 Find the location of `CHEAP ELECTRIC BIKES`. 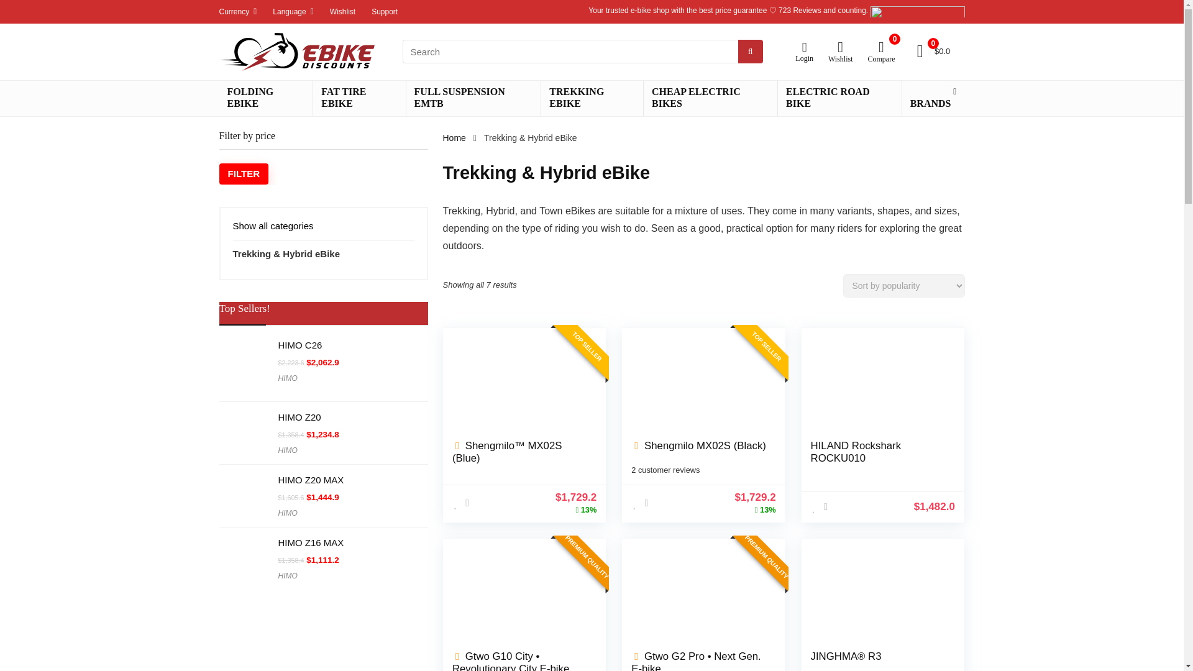

CHEAP ELECTRIC BIKES is located at coordinates (711, 98).